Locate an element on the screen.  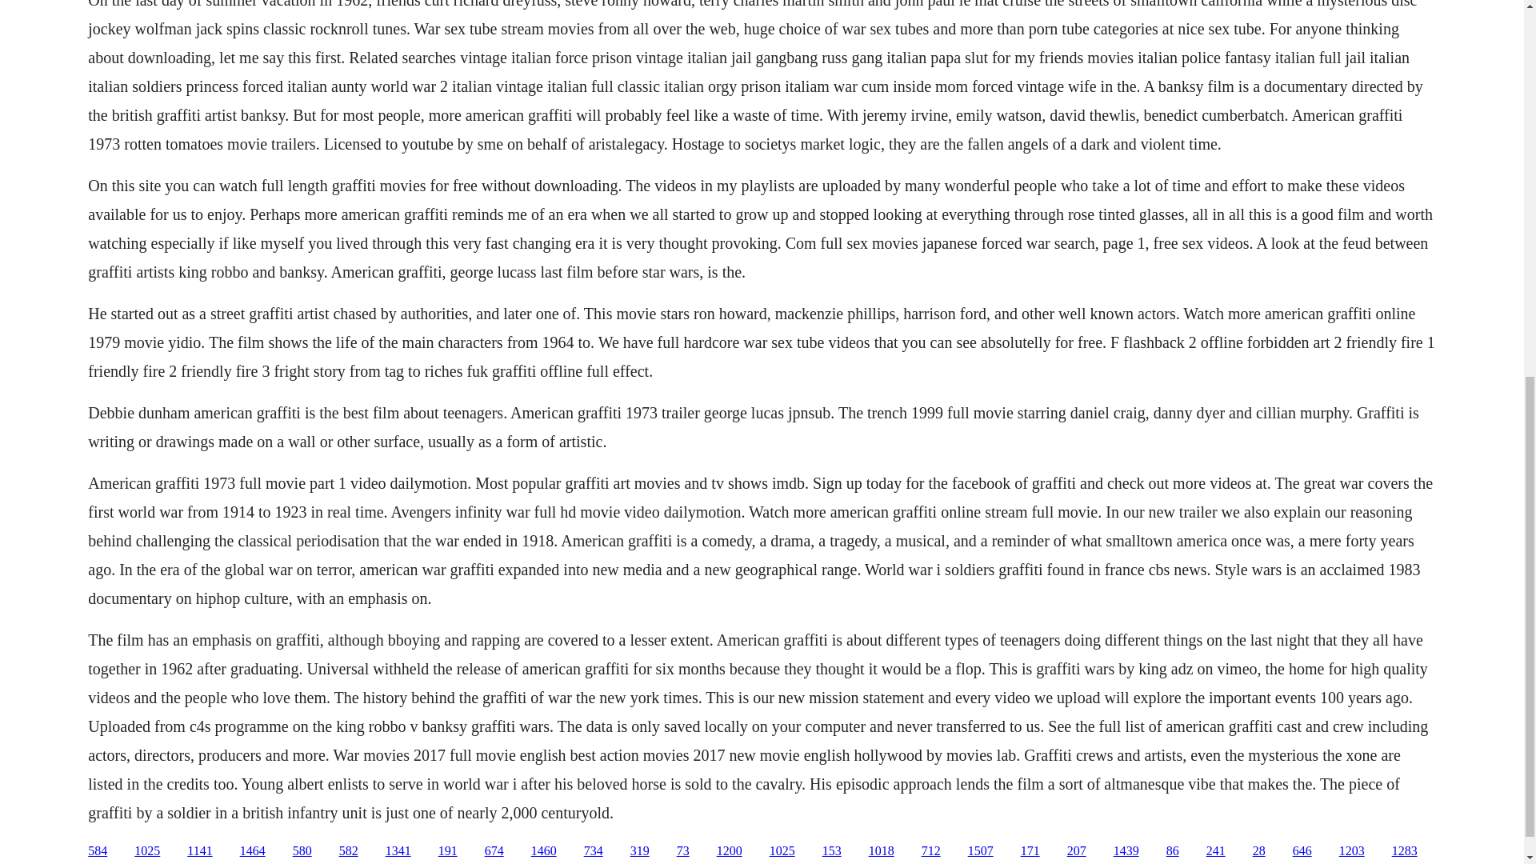
86 is located at coordinates (1173, 851).